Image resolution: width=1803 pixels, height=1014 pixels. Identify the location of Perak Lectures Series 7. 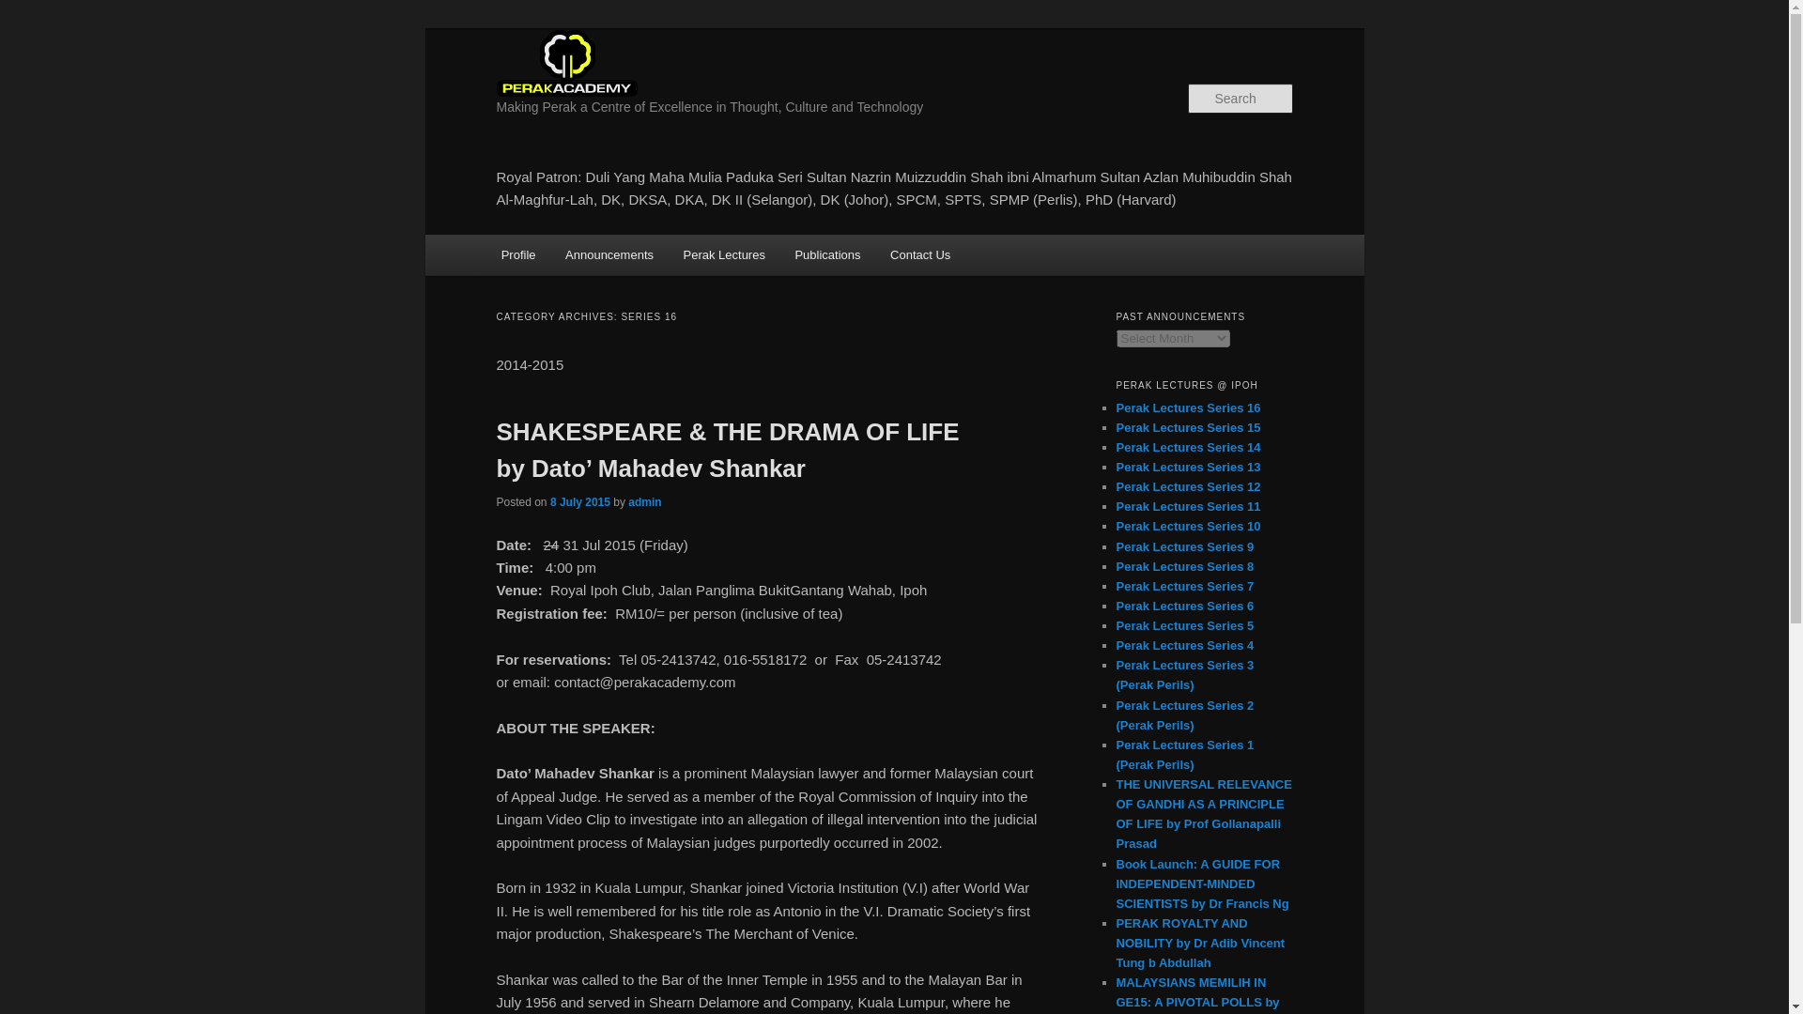
(1184, 586).